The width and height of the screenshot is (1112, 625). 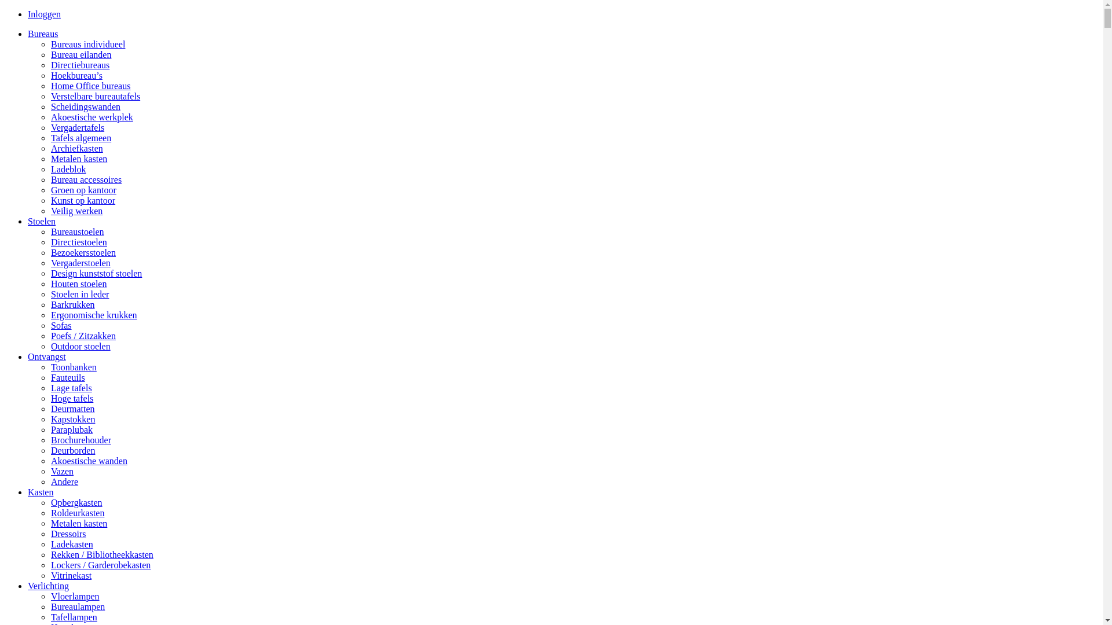 I want to click on Inloggen, so click(x=44, y=14).